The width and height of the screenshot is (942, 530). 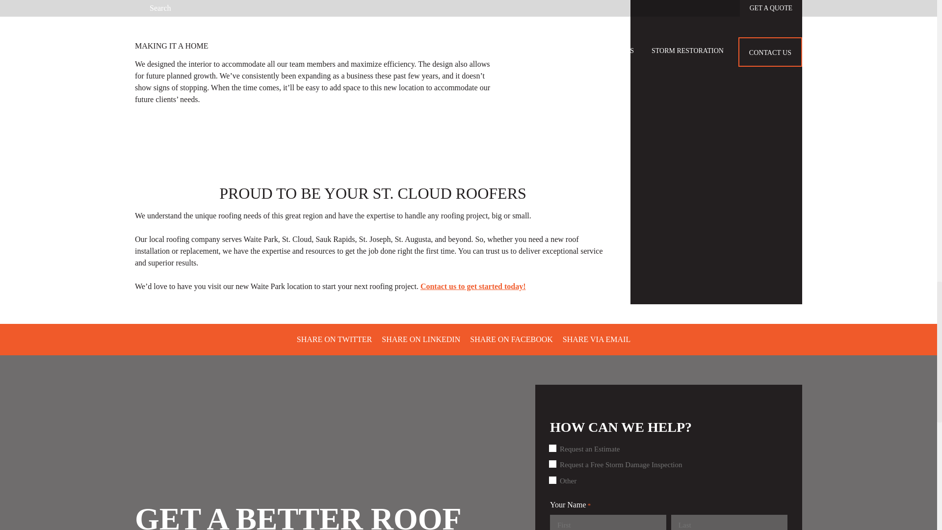 I want to click on Request an Estimate, so click(x=554, y=449).